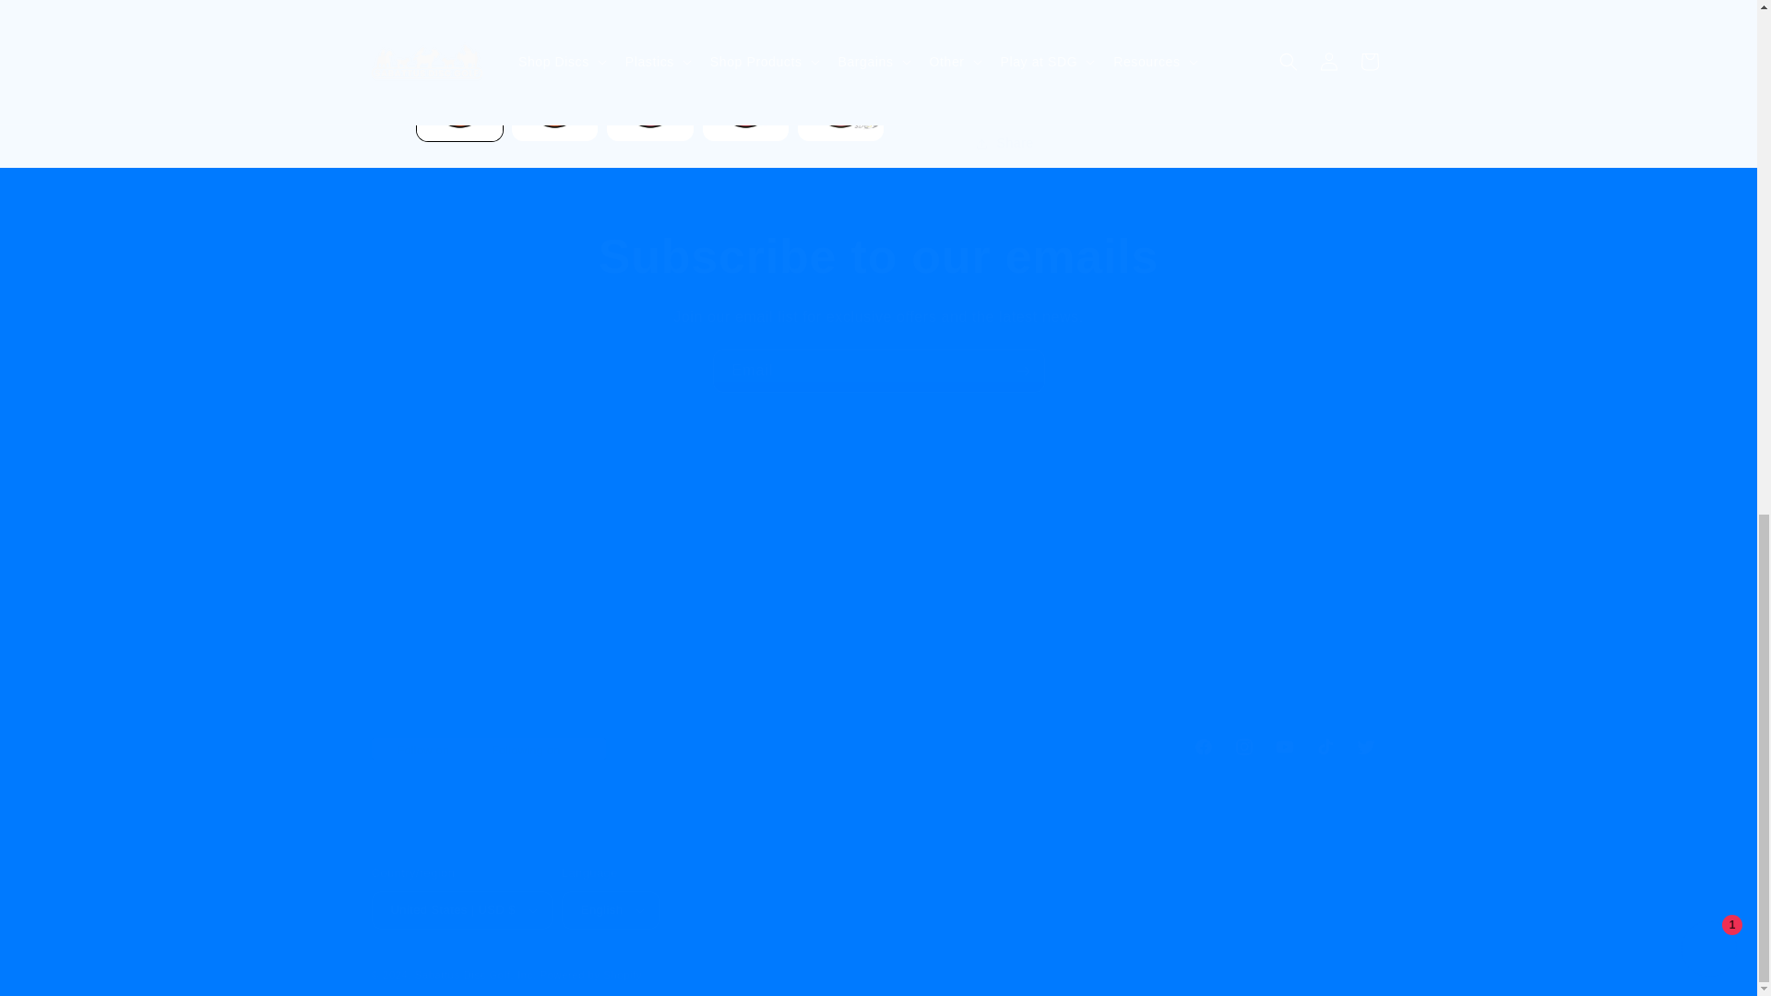  What do you see at coordinates (877, 747) in the screenshot?
I see `Subscribe to our emails` at bounding box center [877, 747].